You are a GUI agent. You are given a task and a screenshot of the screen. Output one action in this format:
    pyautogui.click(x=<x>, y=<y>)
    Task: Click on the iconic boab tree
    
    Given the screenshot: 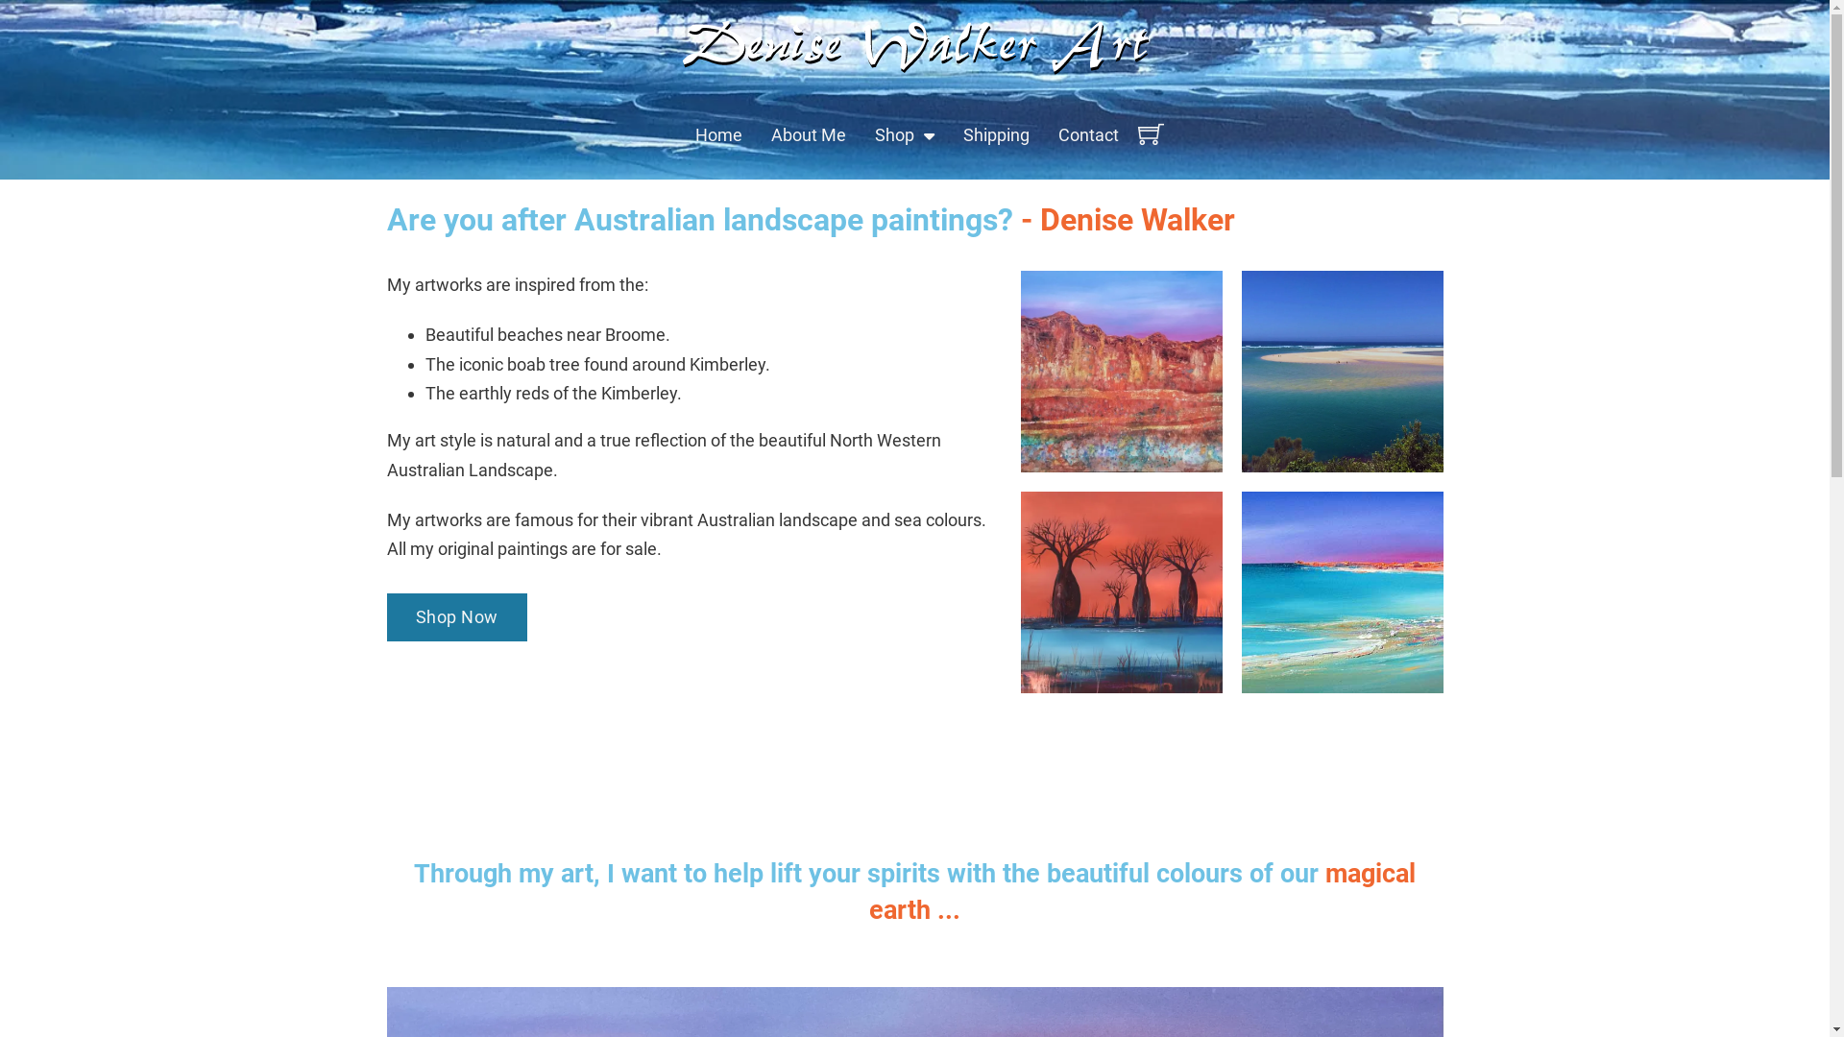 What is the action you would take?
    pyautogui.click(x=520, y=365)
    